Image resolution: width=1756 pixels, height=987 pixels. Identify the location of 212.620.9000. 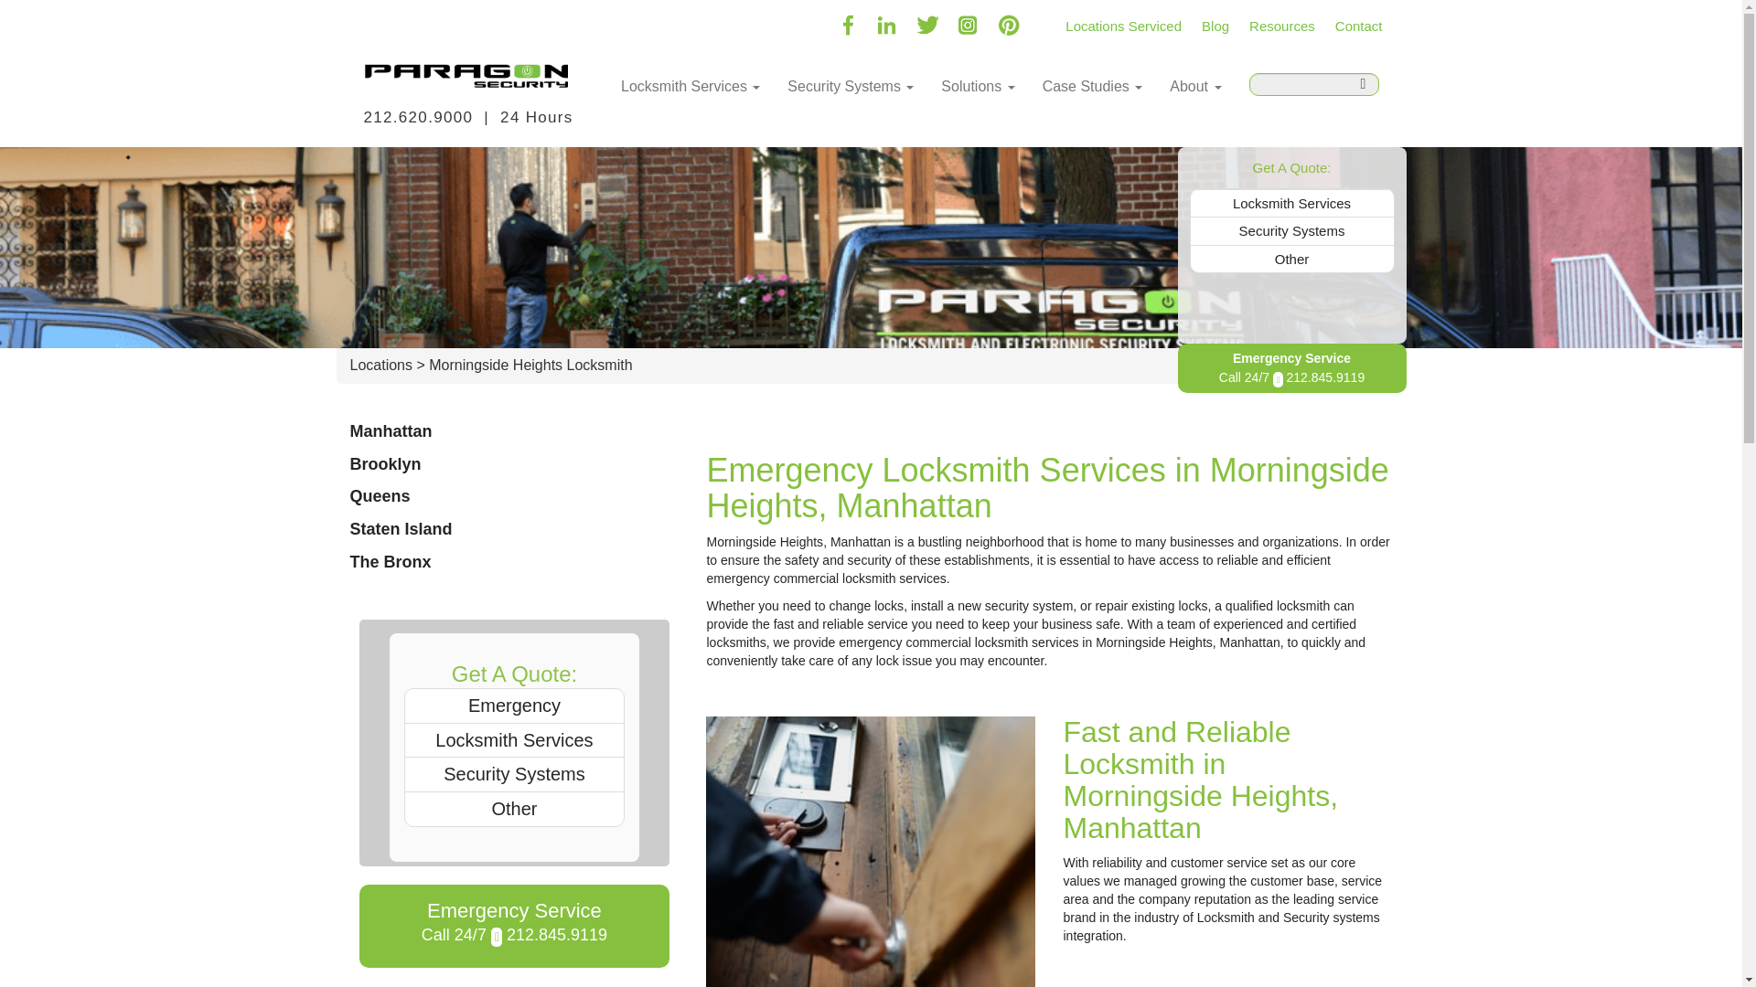
(419, 117).